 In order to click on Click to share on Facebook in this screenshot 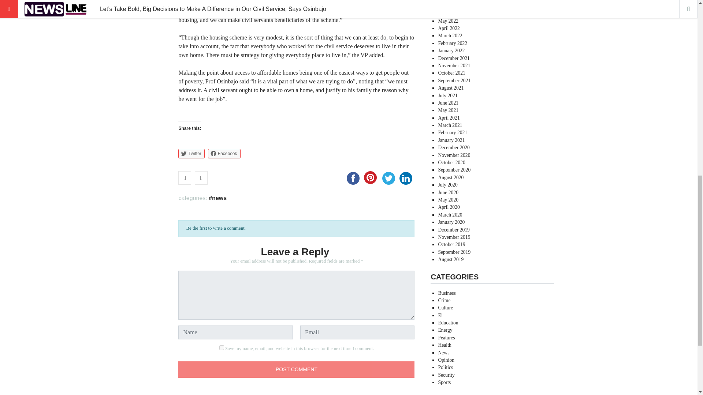, I will do `click(224, 154)`.